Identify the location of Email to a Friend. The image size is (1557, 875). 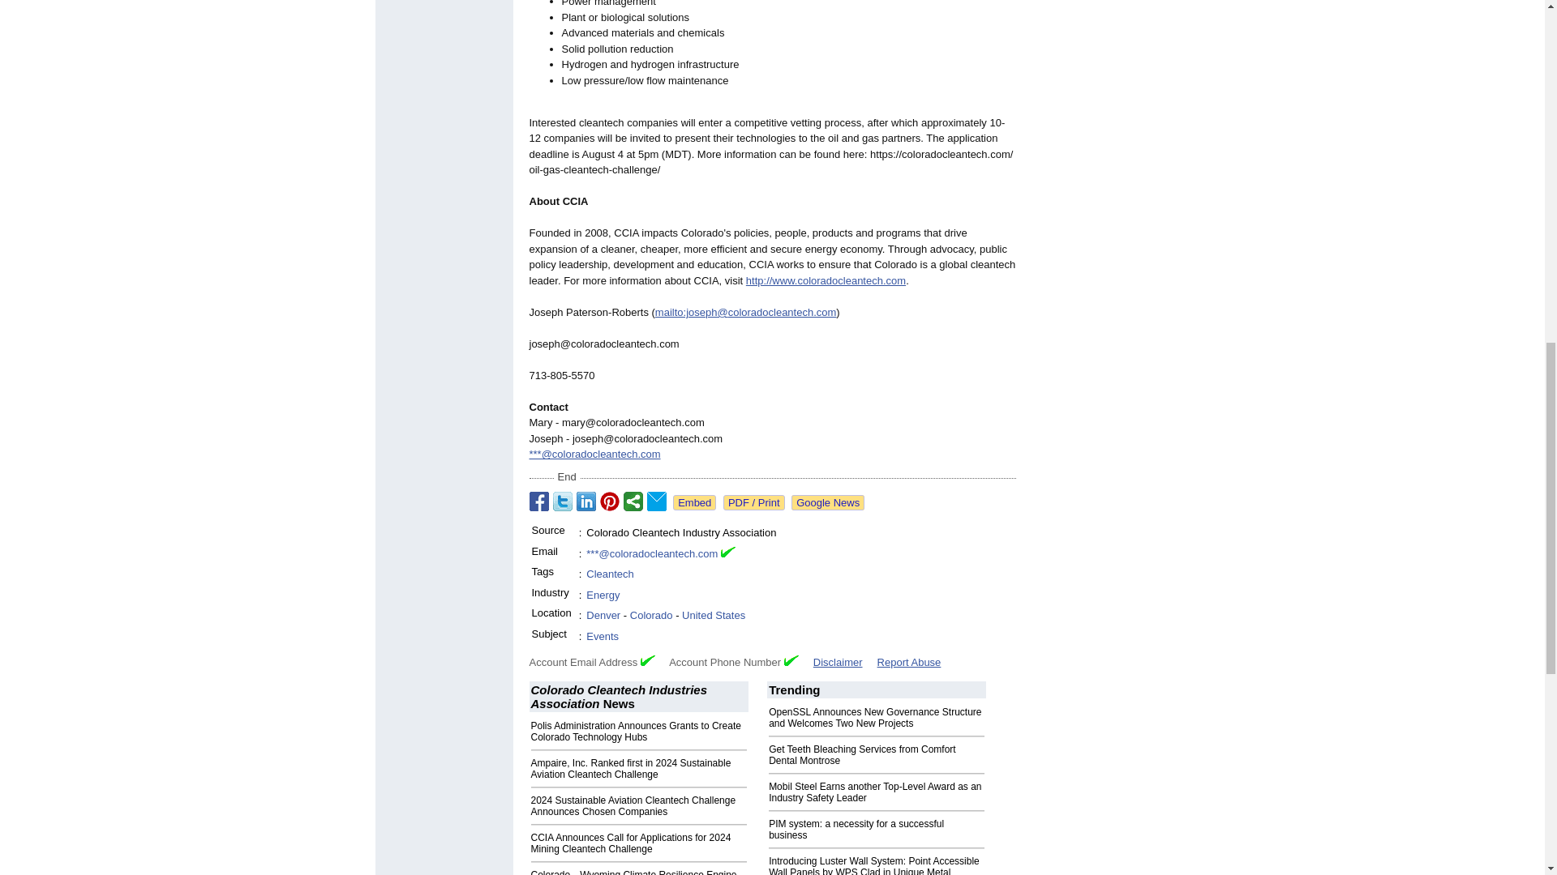
(657, 501).